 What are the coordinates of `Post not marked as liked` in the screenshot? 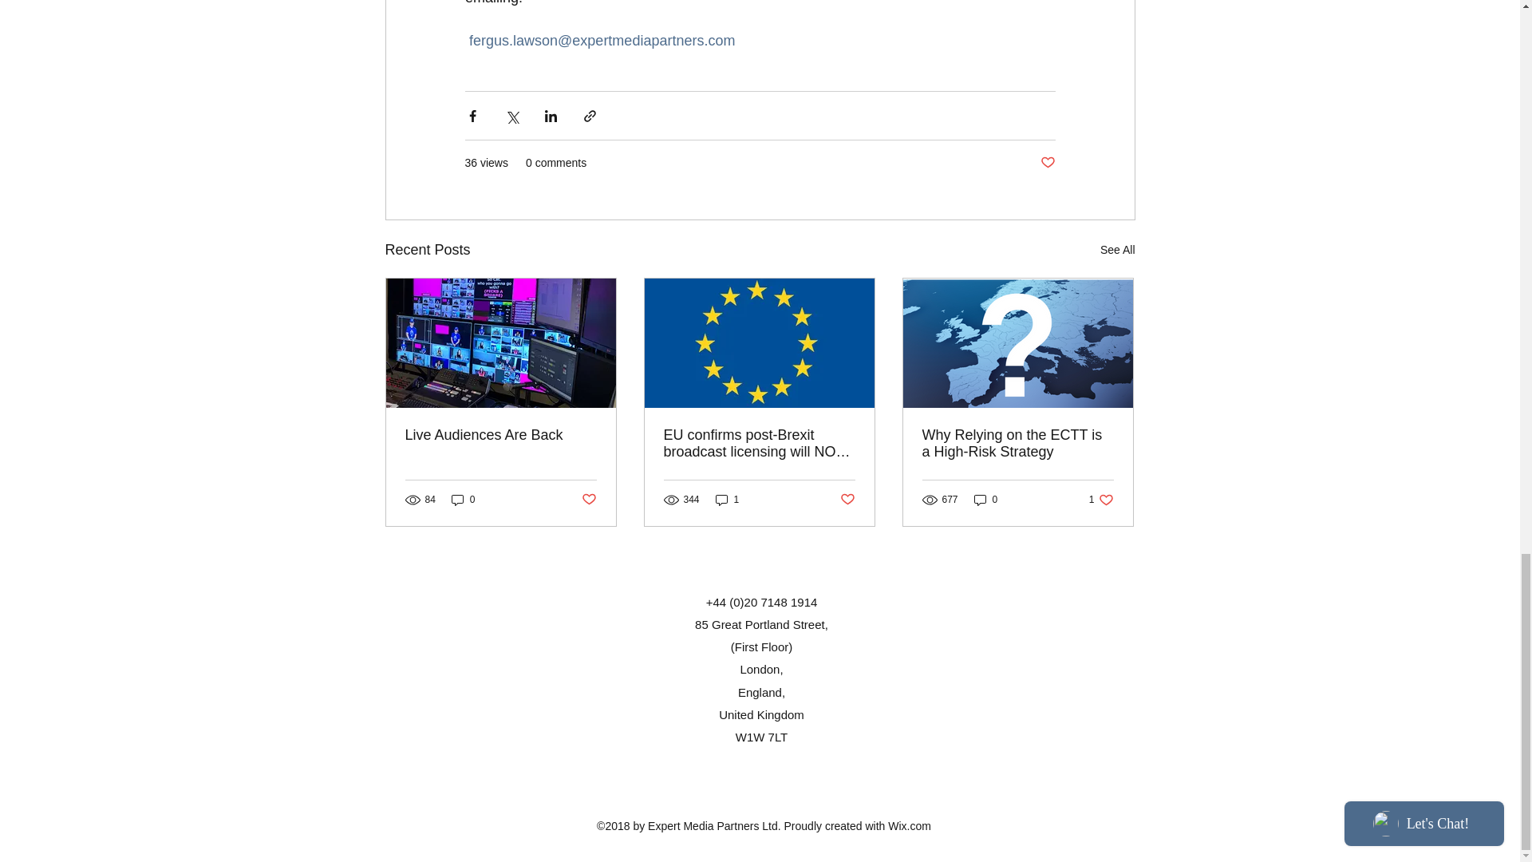 It's located at (1017, 443).